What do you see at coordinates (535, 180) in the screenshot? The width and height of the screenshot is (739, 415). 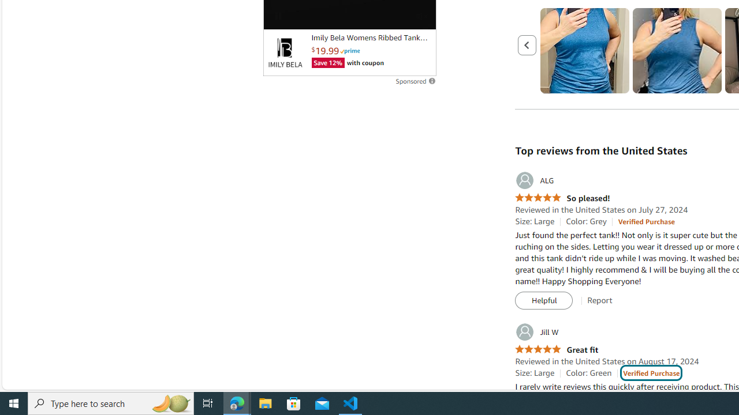 I see `ALG` at bounding box center [535, 180].